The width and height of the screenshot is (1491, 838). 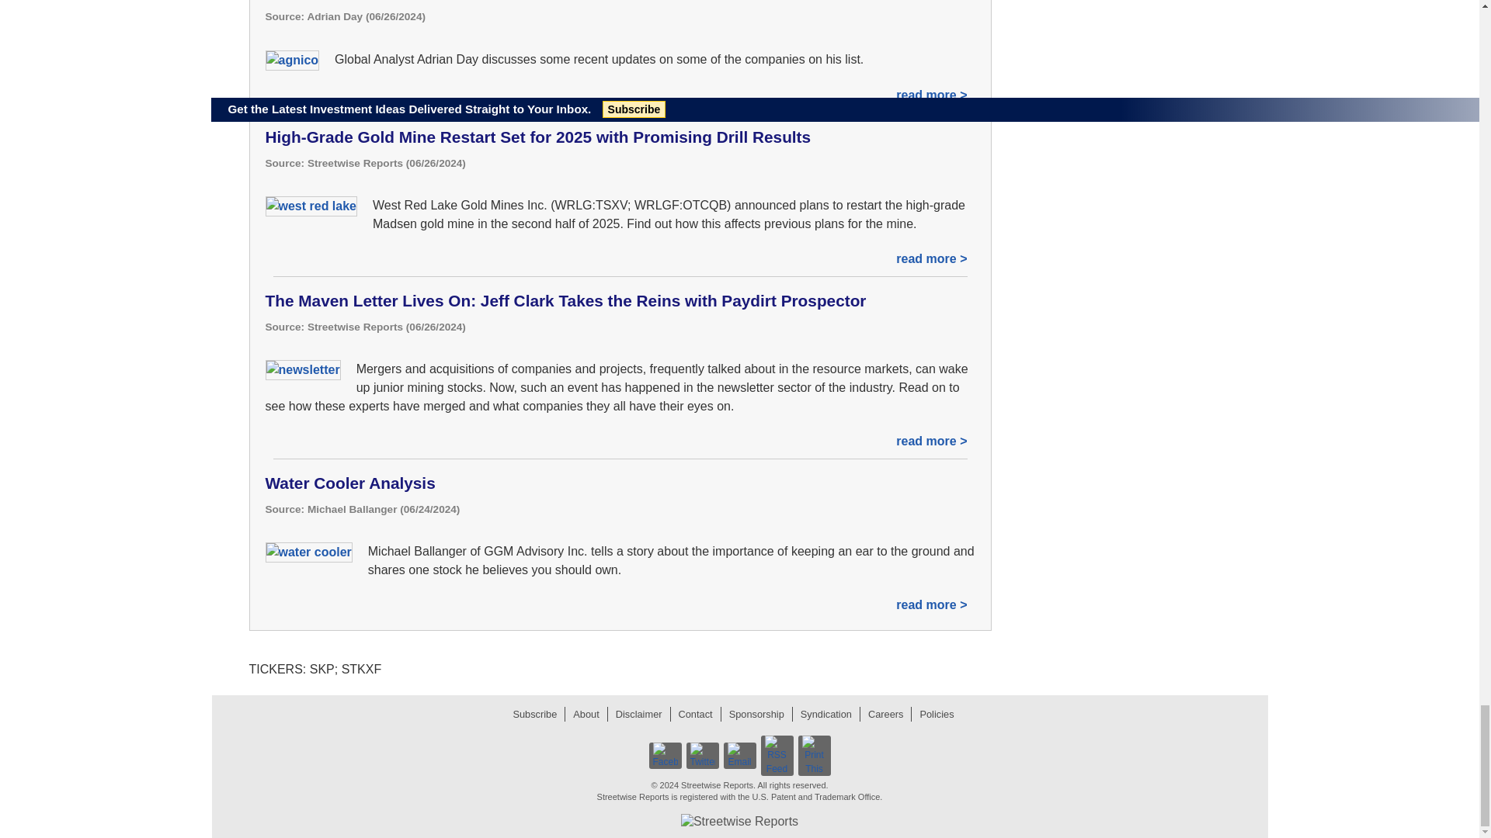 I want to click on agnico, so click(x=292, y=60).